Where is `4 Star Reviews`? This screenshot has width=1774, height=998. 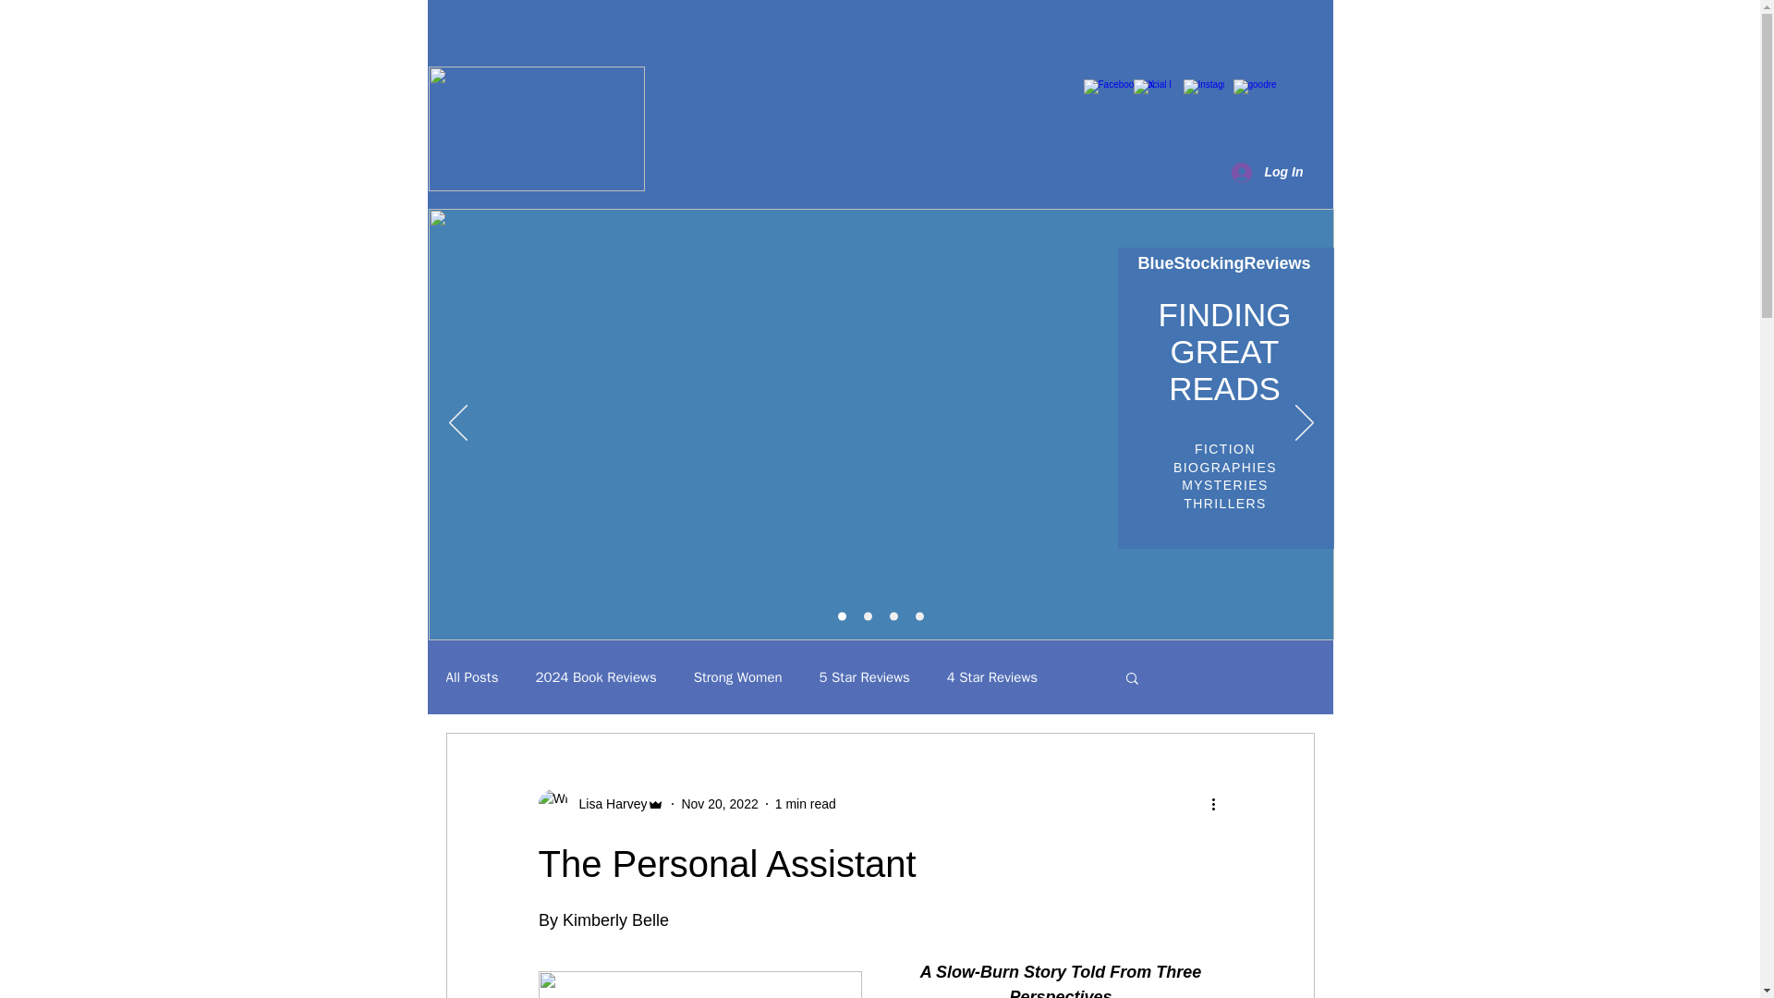 4 Star Reviews is located at coordinates (992, 677).